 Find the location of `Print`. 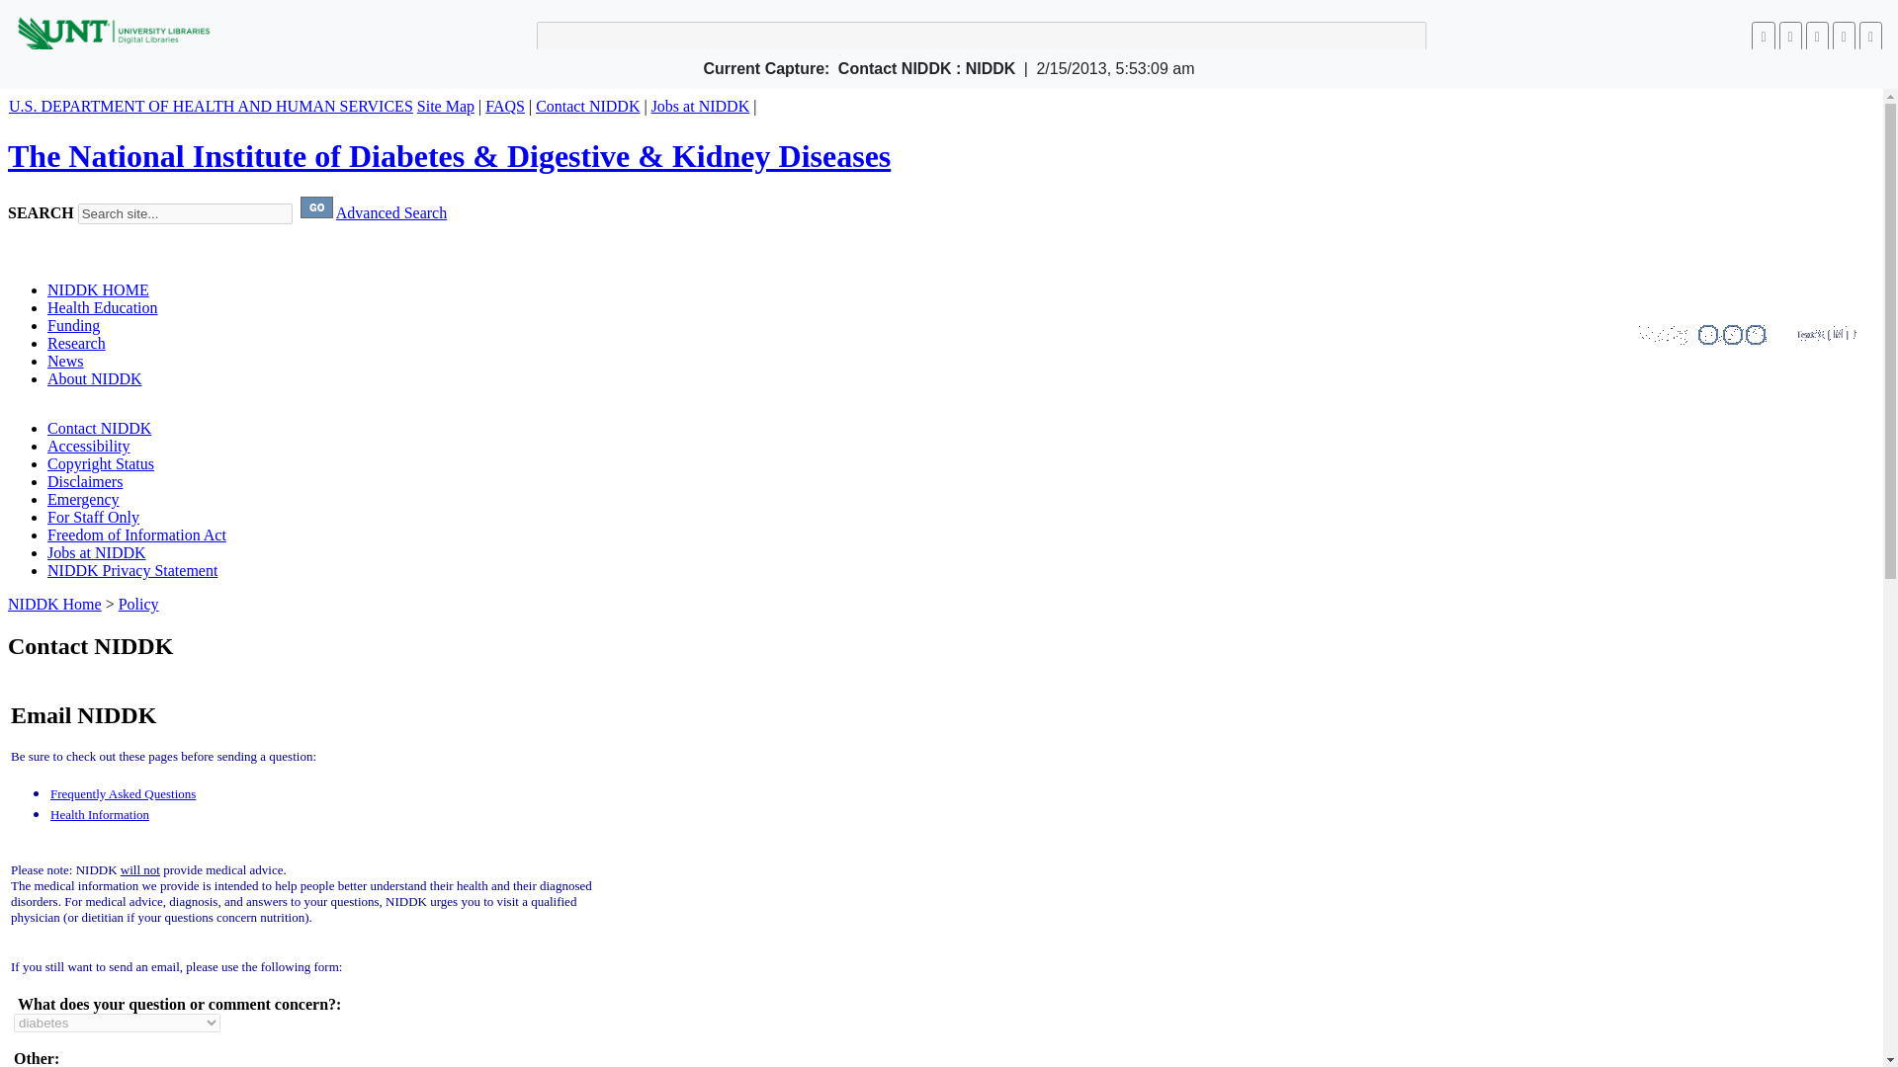

Print is located at coordinates (1870, 36).